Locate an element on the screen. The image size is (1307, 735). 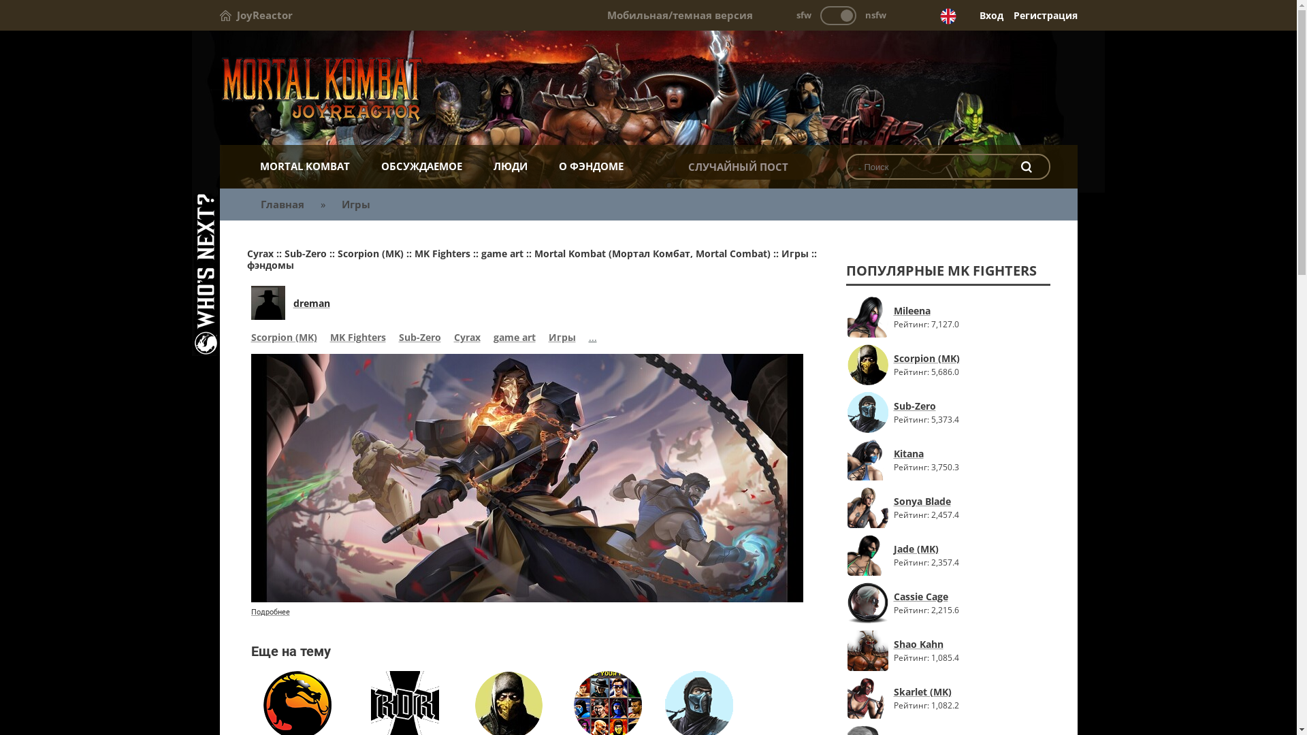
Skarlet (MK) is located at coordinates (926, 691).